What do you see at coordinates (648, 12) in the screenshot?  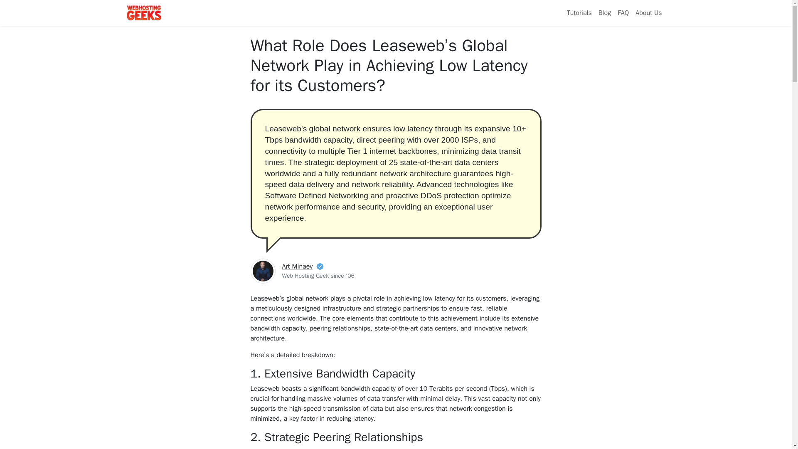 I see `About Us` at bounding box center [648, 12].